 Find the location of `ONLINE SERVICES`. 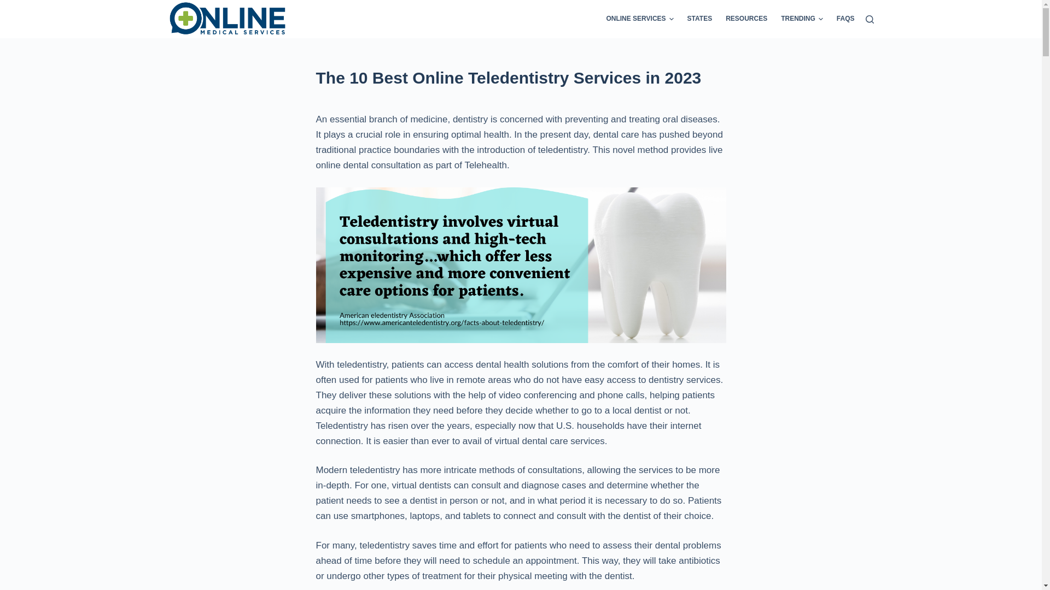

ONLINE SERVICES is located at coordinates (643, 19).